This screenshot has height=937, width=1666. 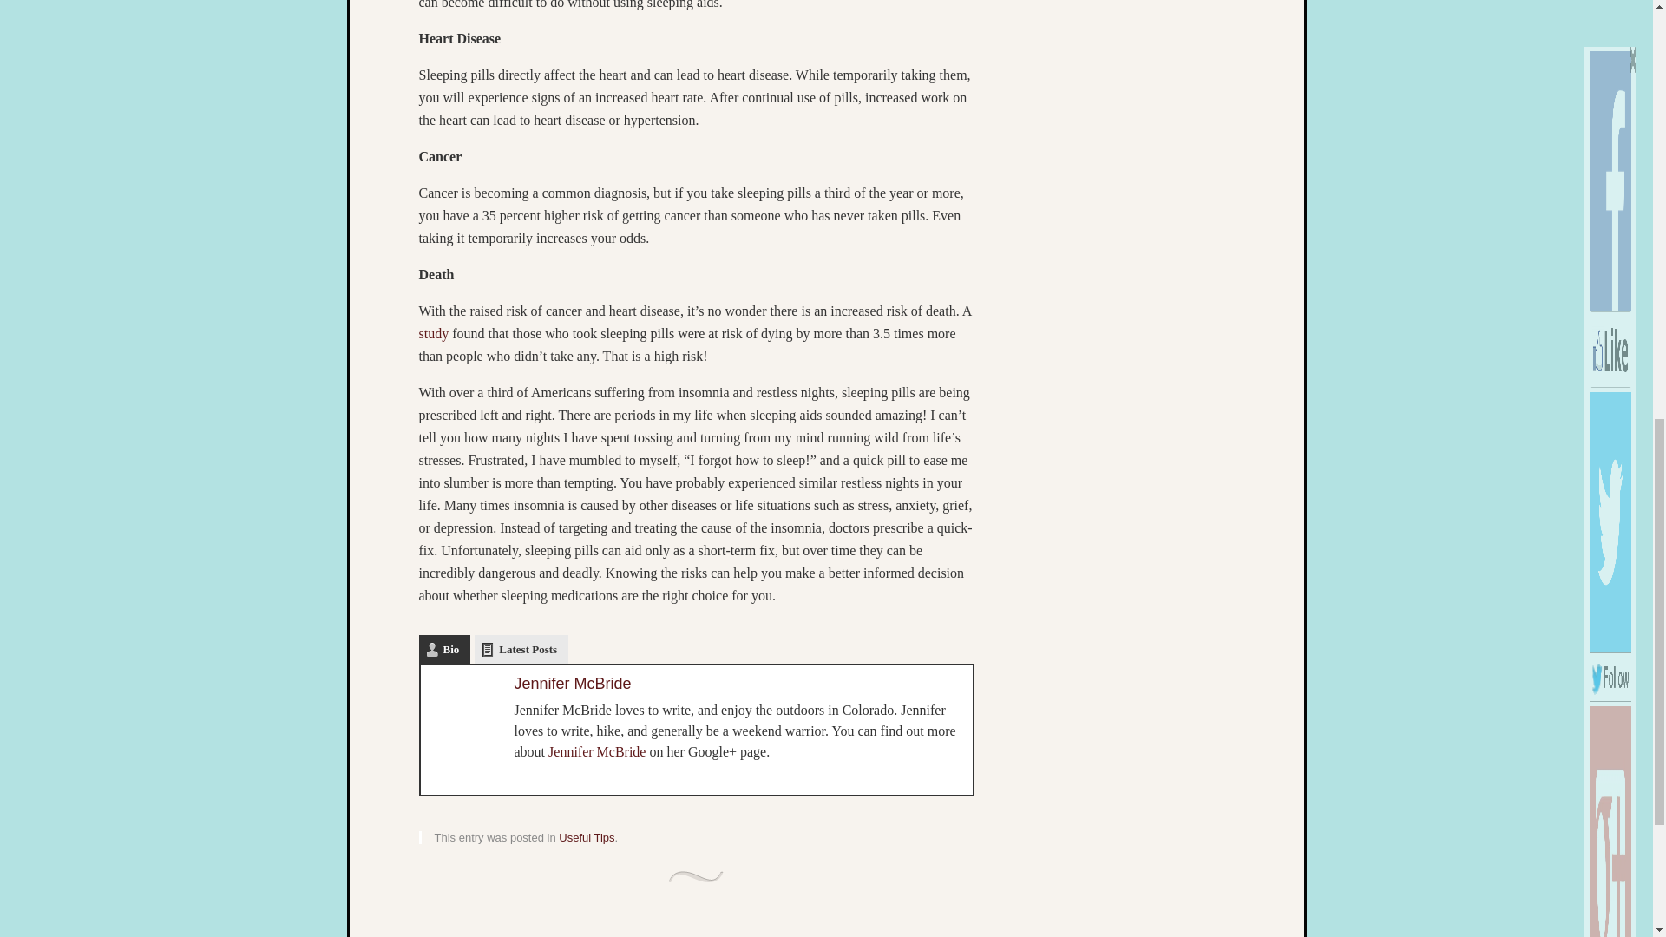 What do you see at coordinates (572, 684) in the screenshot?
I see `Jennifer McBride` at bounding box center [572, 684].